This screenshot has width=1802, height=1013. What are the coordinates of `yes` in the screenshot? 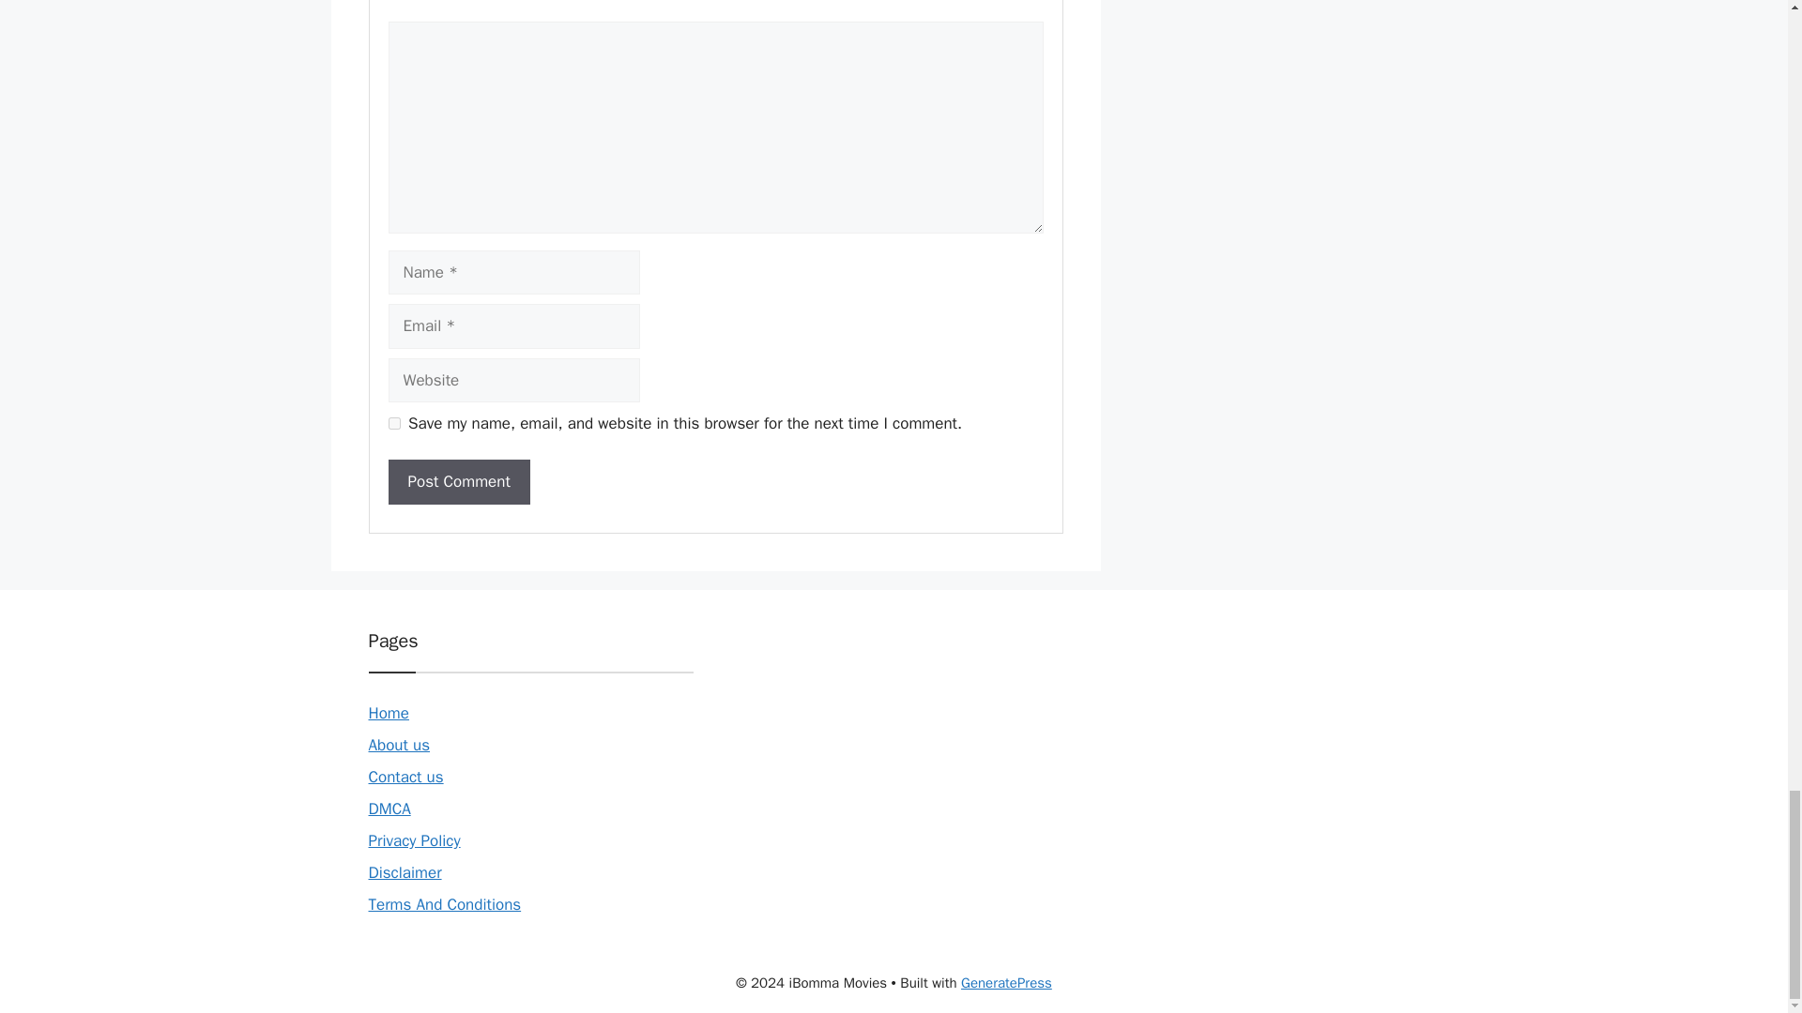 It's located at (394, 422).